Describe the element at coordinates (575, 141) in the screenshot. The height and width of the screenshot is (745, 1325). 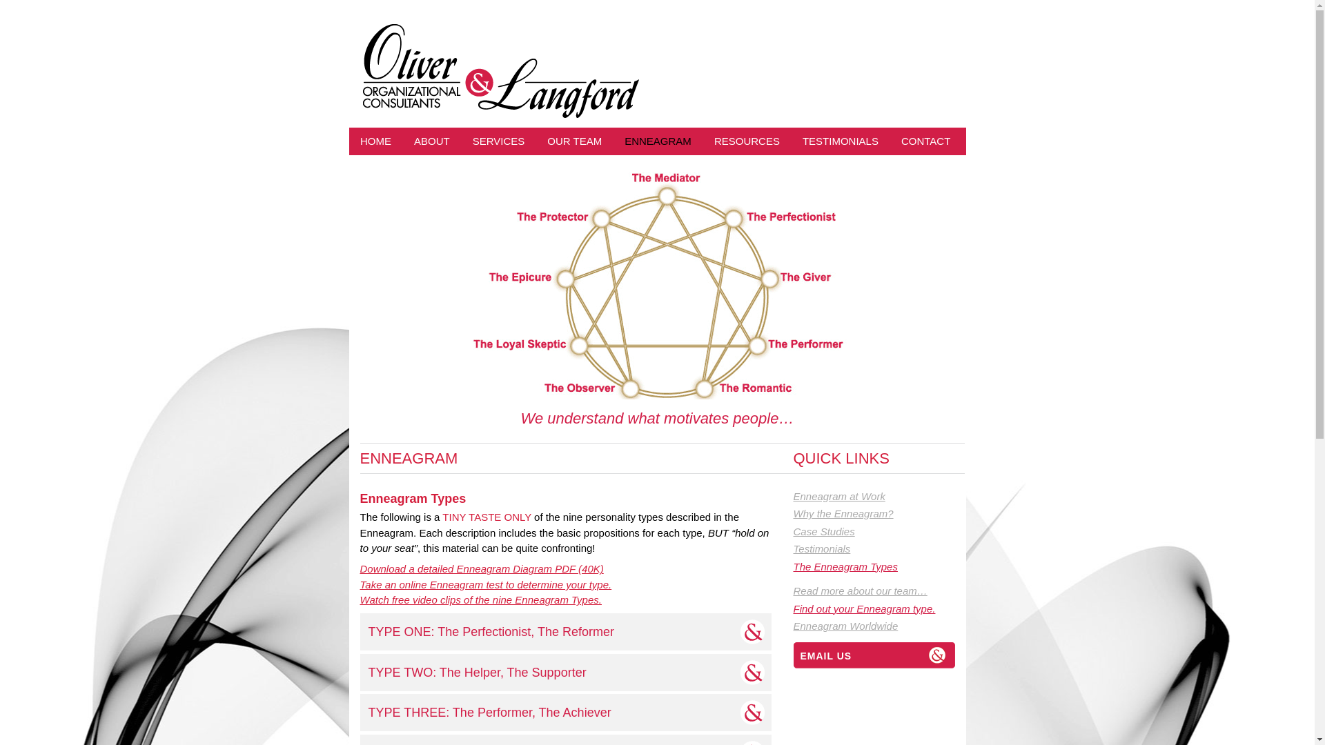
I see `OUR TEAM` at that location.